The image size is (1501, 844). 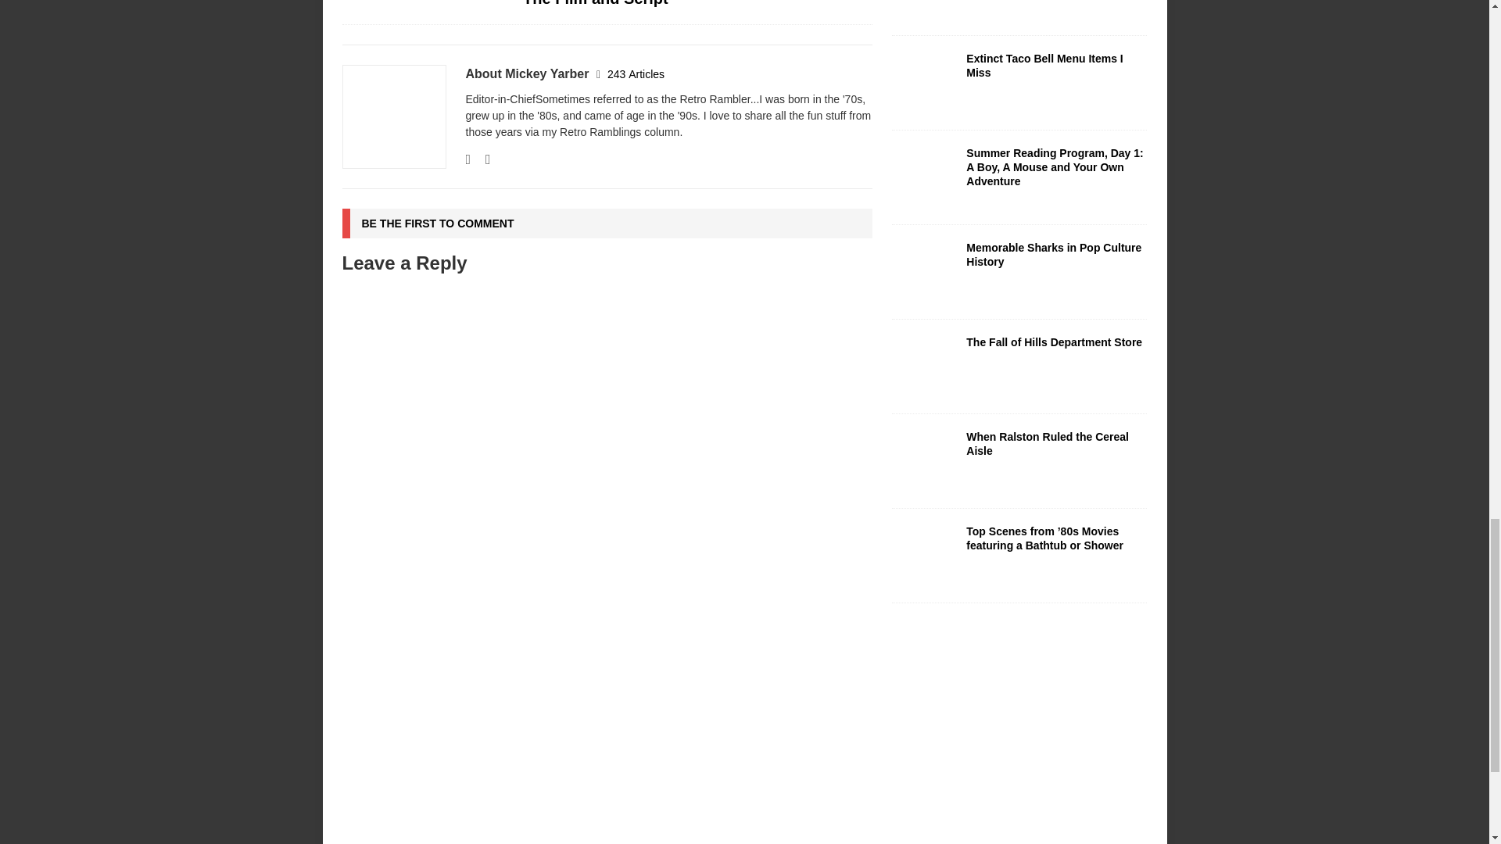 What do you see at coordinates (482, 159) in the screenshot?
I see `Follow Mickey Yarber on Twitter` at bounding box center [482, 159].